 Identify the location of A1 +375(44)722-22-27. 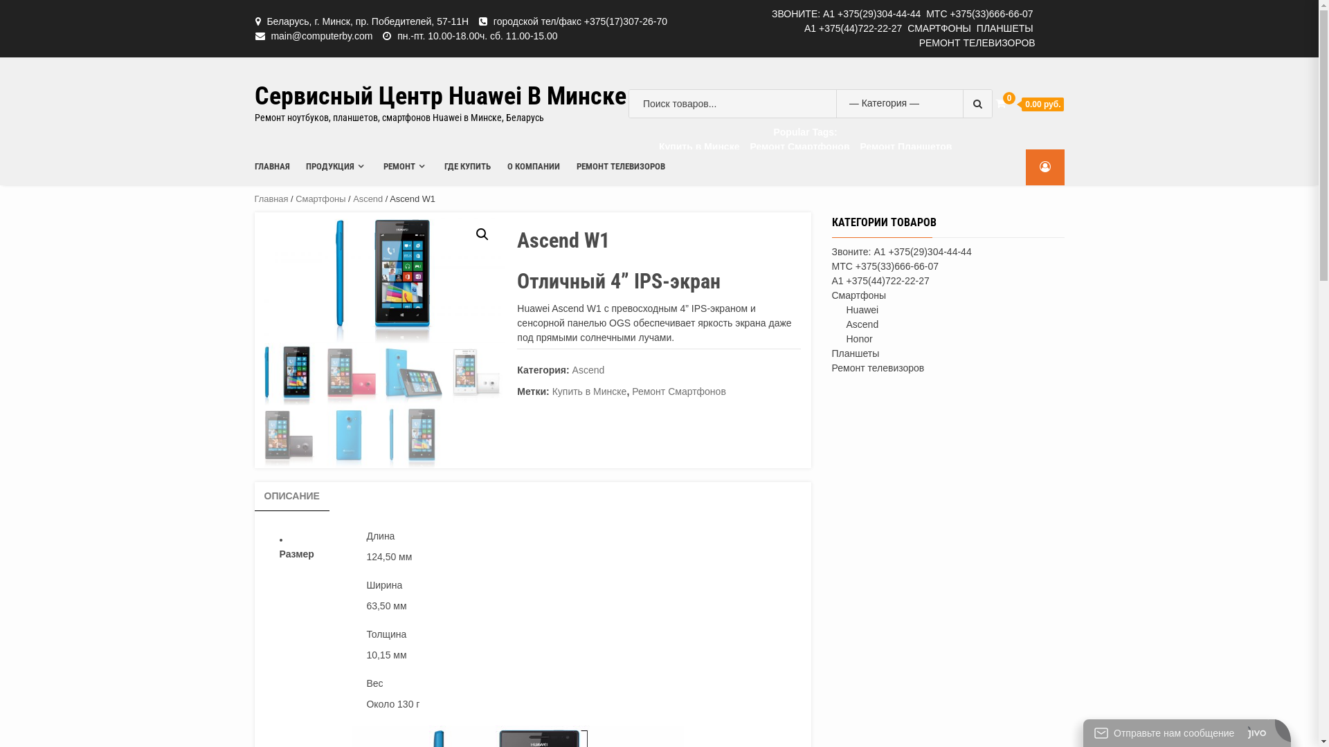
(853, 28).